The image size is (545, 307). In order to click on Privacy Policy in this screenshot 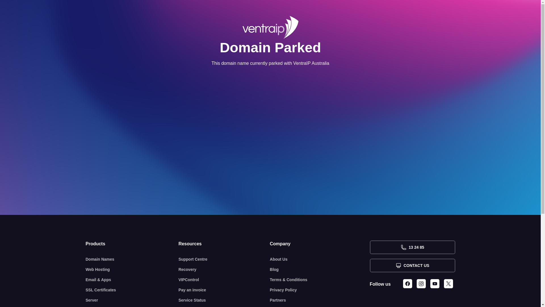, I will do `click(320, 290)`.